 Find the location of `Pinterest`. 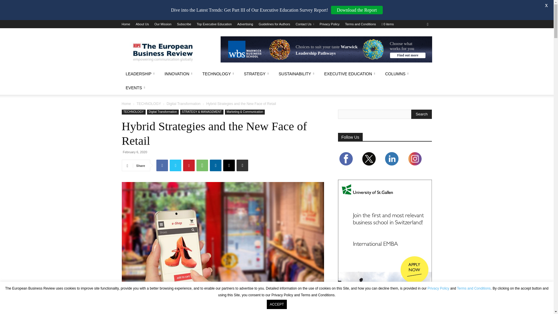

Pinterest is located at coordinates (189, 165).